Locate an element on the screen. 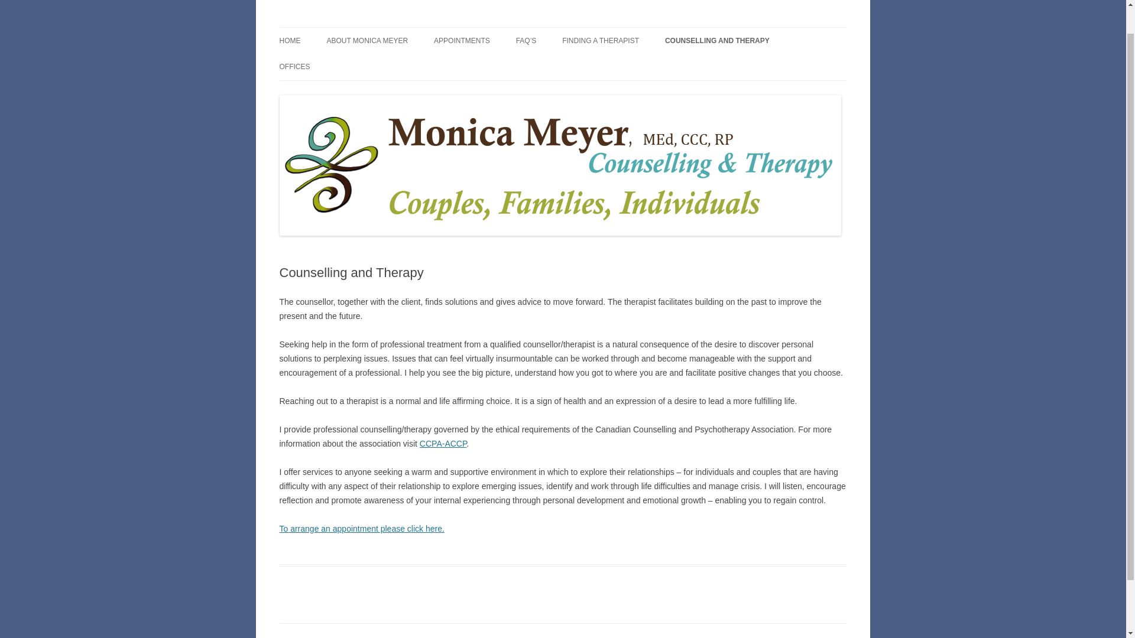 The image size is (1135, 638). APPOINTMENTS is located at coordinates (462, 40).